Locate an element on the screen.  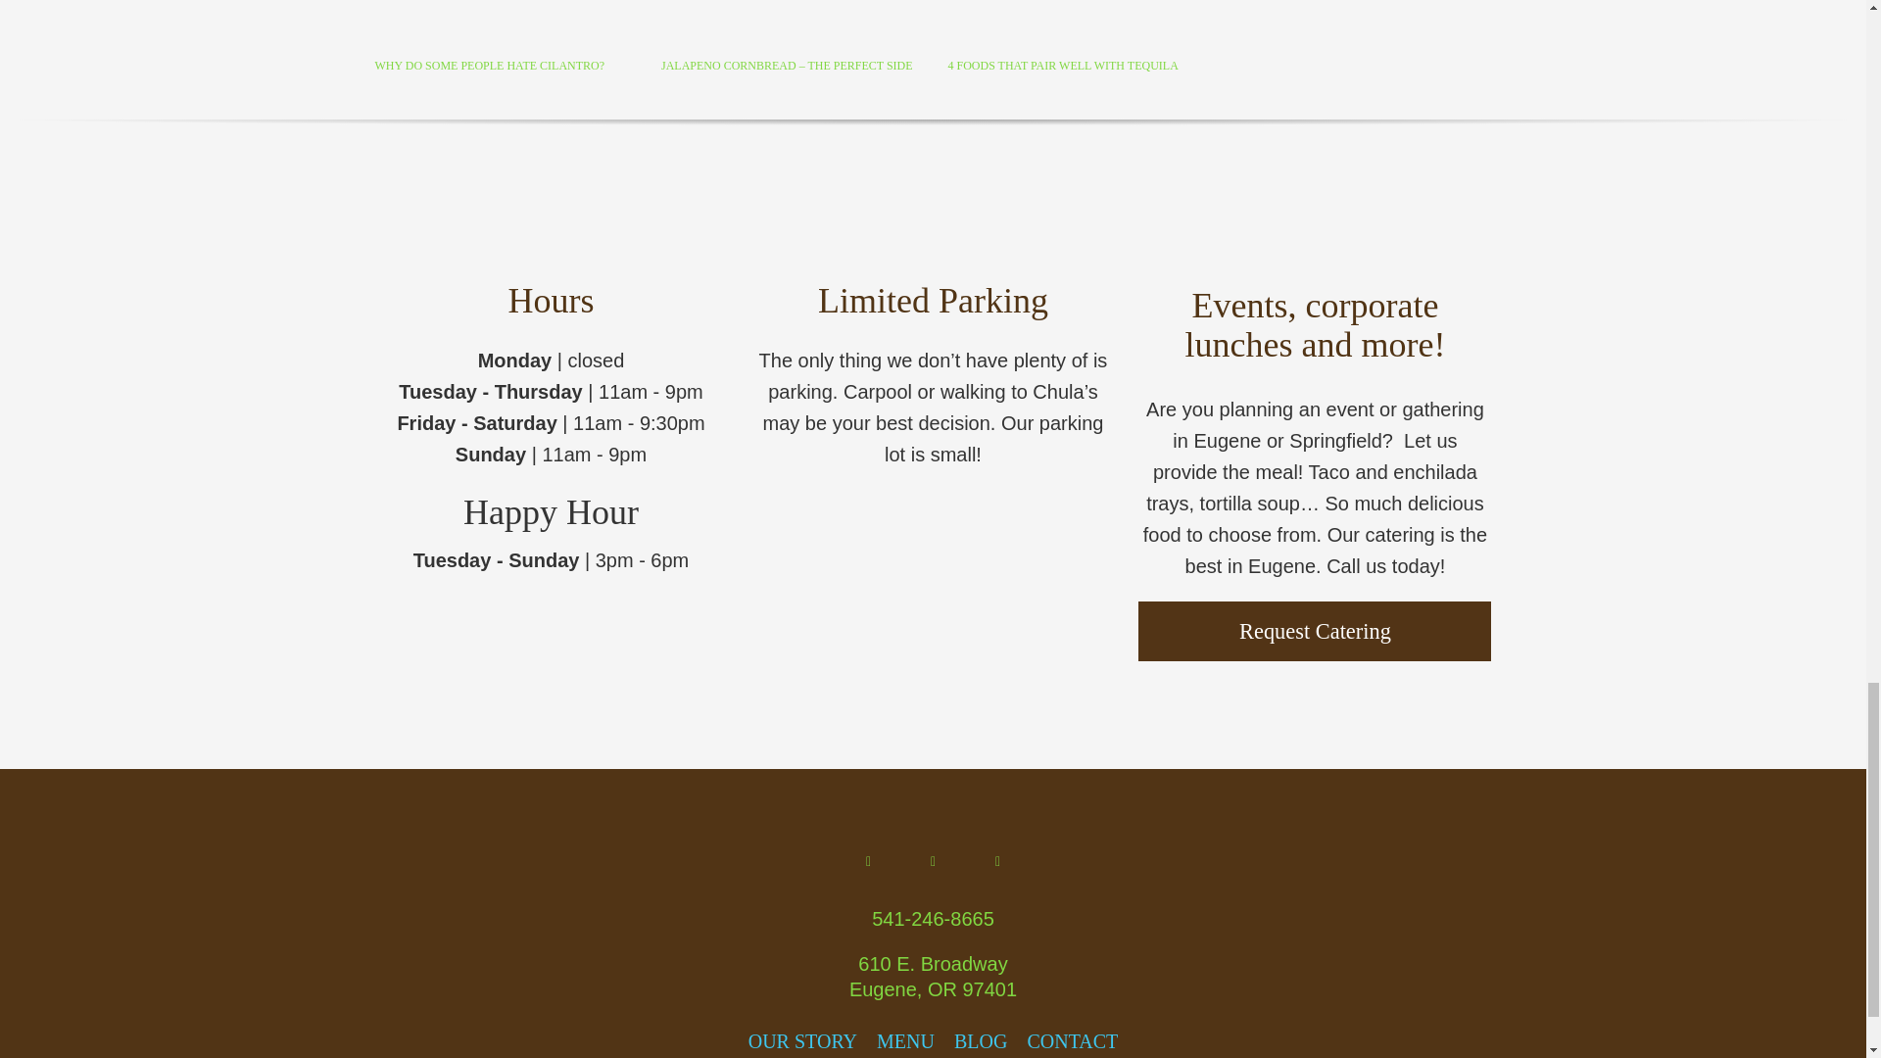
WHY DO SOME PEOPLE HATE CILANTRO? is located at coordinates (489, 66).